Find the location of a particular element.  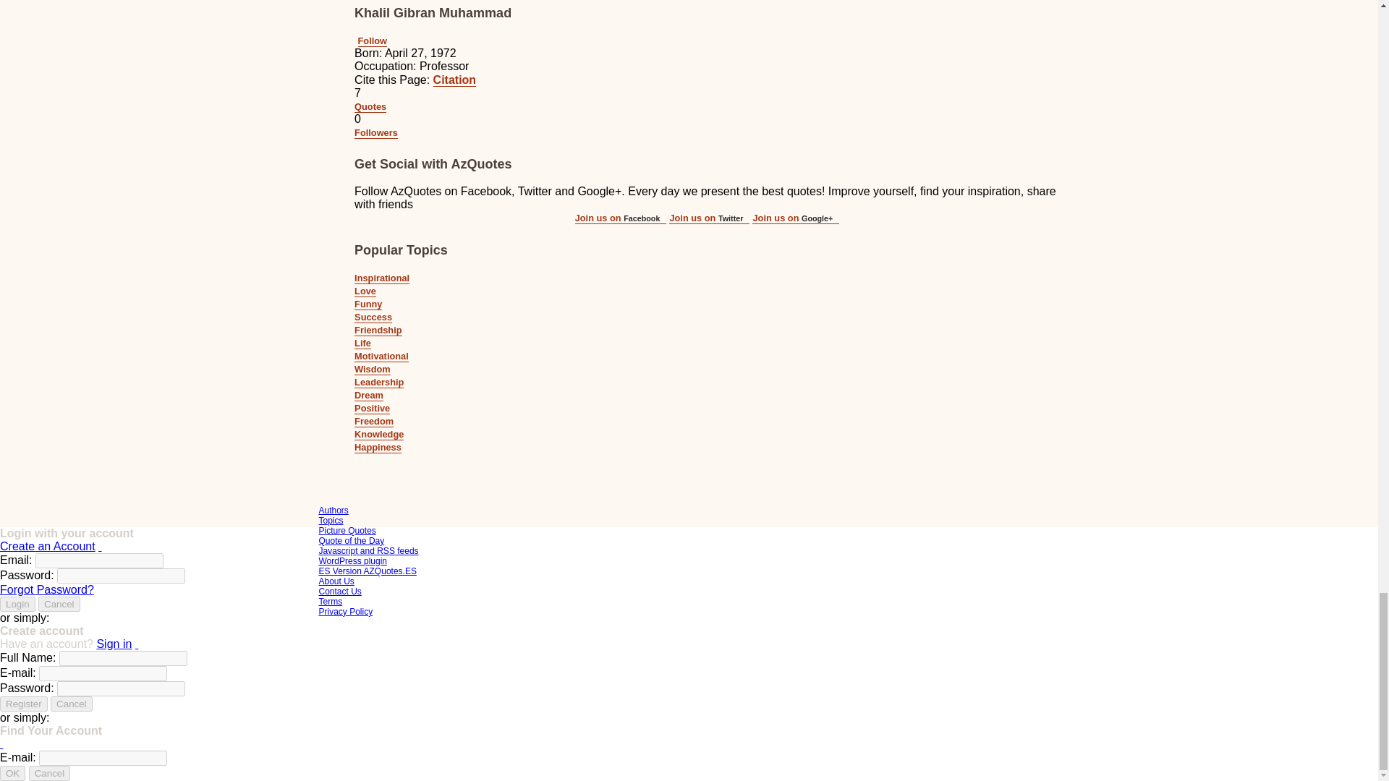

Cancel is located at coordinates (59, 604).